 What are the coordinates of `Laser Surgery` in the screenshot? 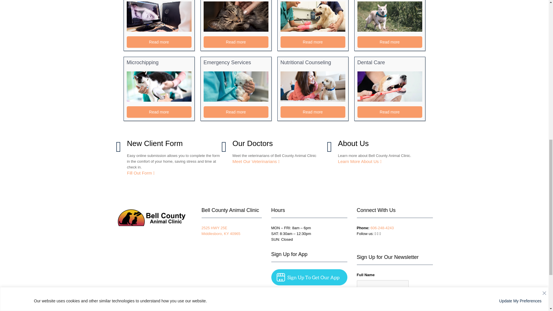 It's located at (389, 17).